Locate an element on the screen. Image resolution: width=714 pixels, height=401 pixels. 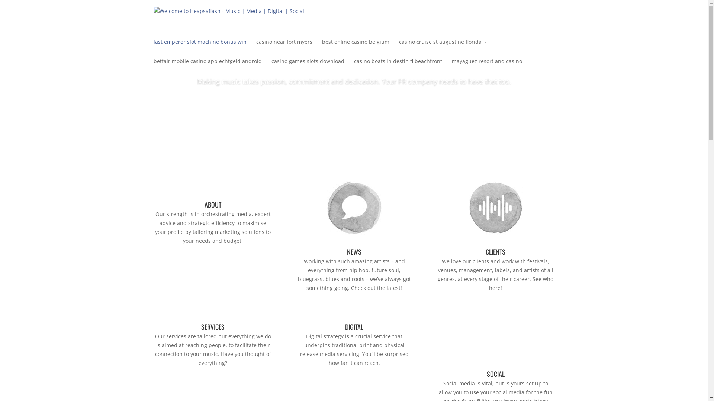
NEWS is located at coordinates (354, 252).